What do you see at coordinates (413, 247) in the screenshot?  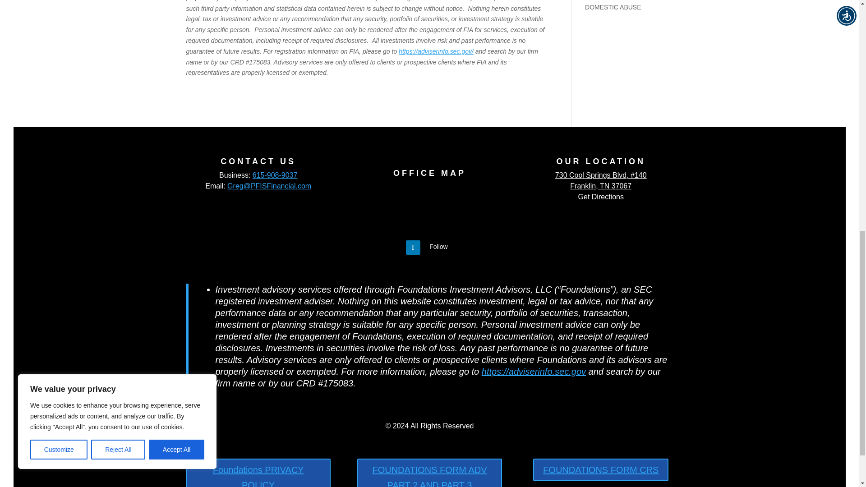 I see `Follow on LinkedIn` at bounding box center [413, 247].